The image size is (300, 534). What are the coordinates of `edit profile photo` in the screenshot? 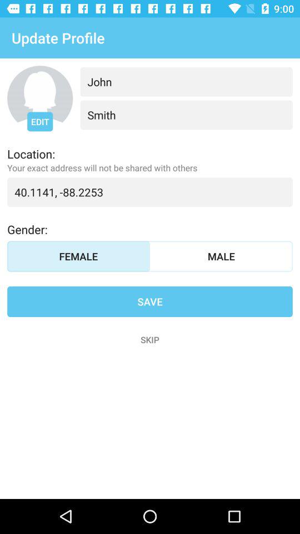 It's located at (40, 98).